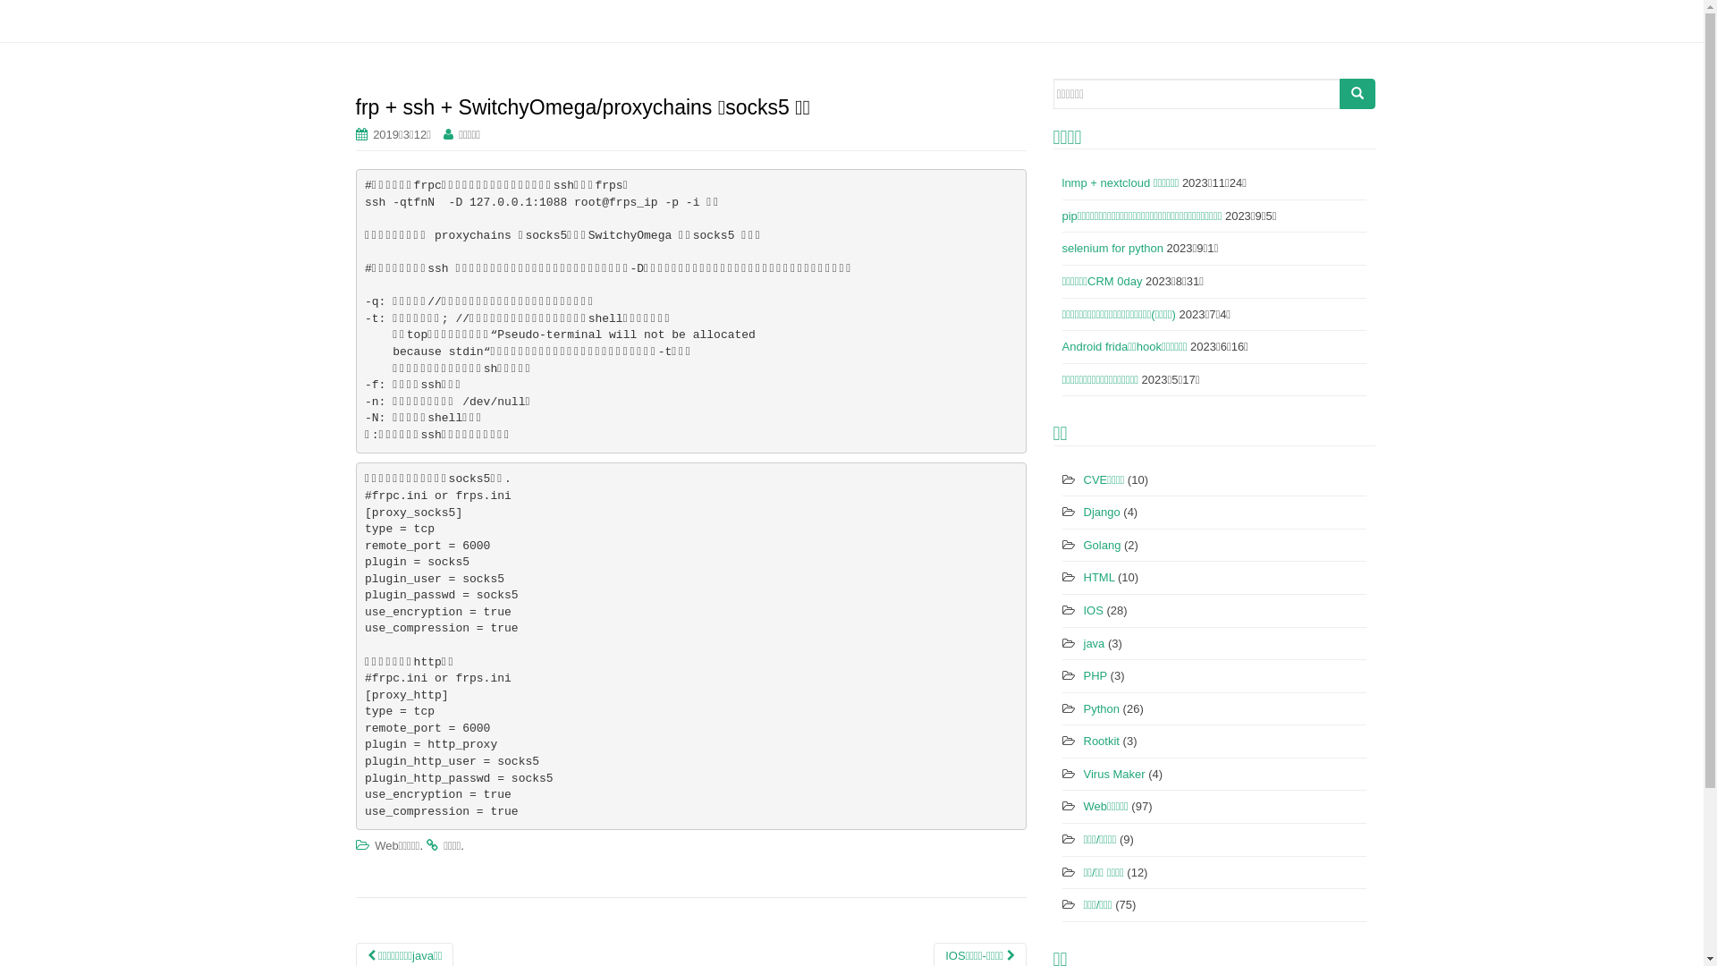 This screenshot has width=1717, height=966. I want to click on selenium for python, so click(1112, 249).